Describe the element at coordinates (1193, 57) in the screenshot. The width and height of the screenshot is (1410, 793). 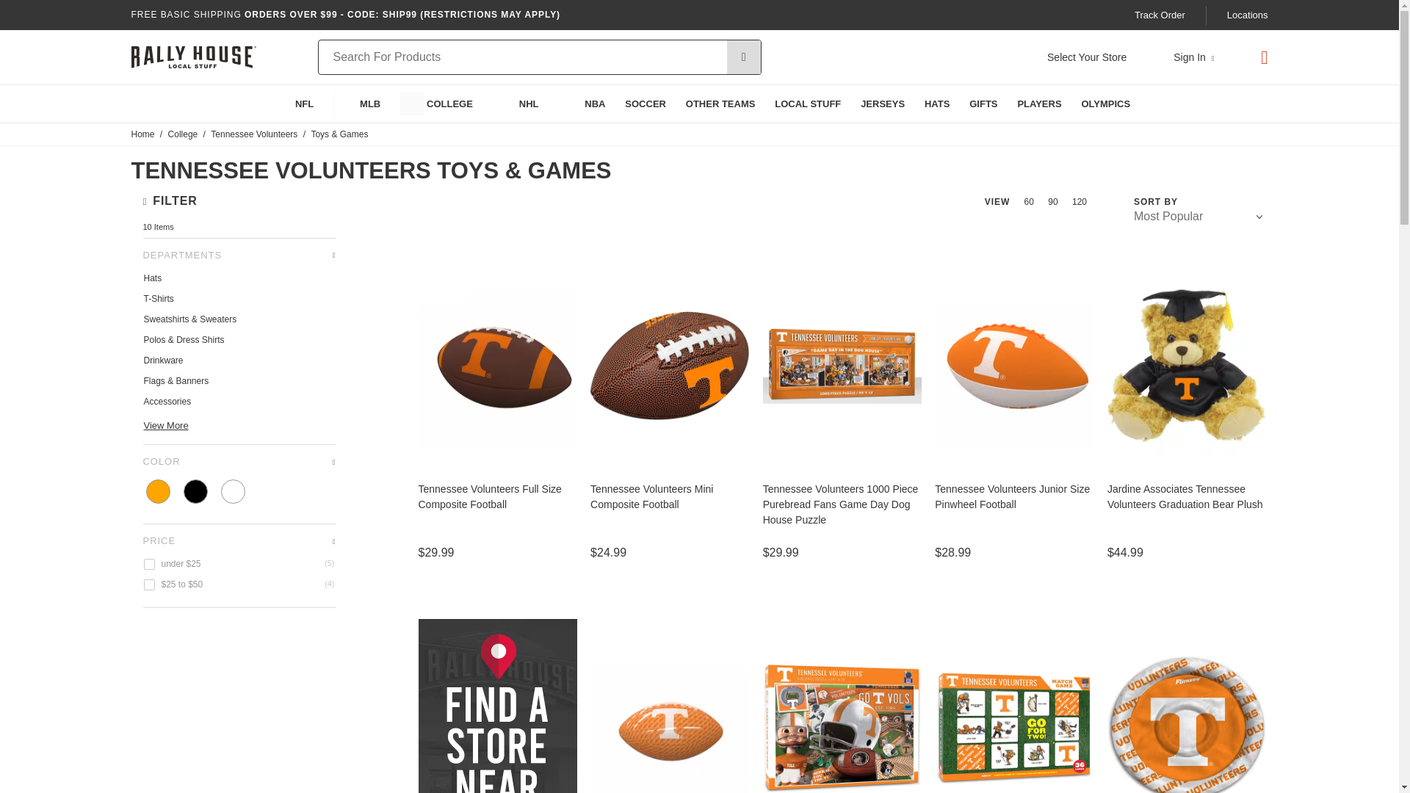
I see `Sign In` at that location.